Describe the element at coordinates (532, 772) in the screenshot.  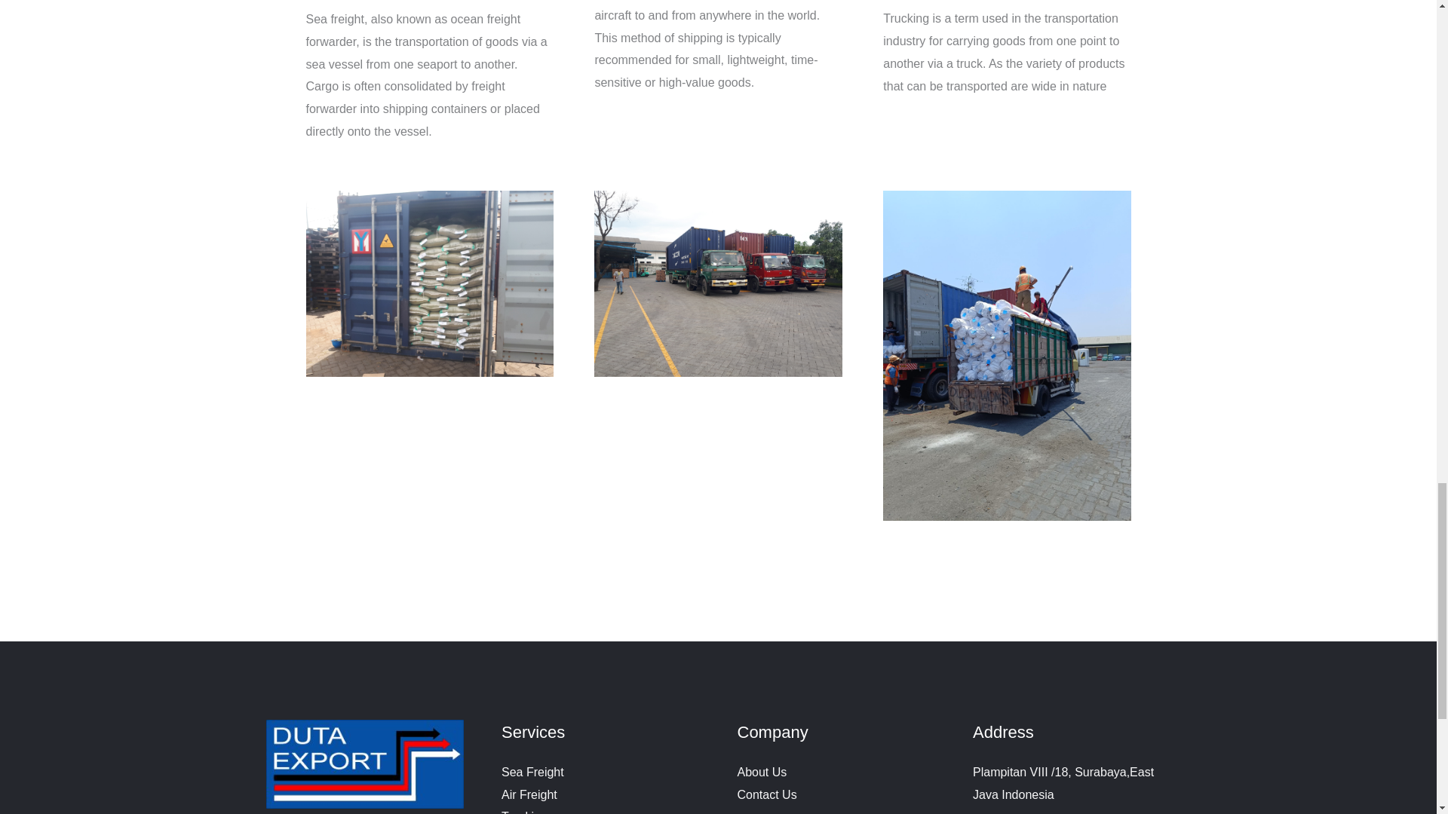
I see `Sea Freight` at that location.